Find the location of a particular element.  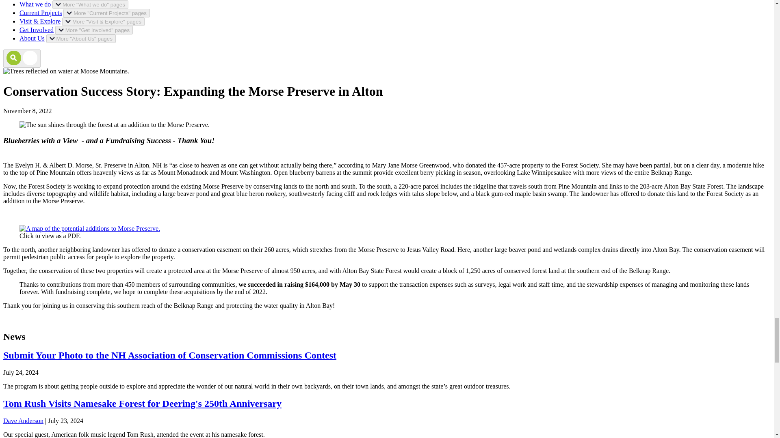

Current Projects is located at coordinates (41, 12).